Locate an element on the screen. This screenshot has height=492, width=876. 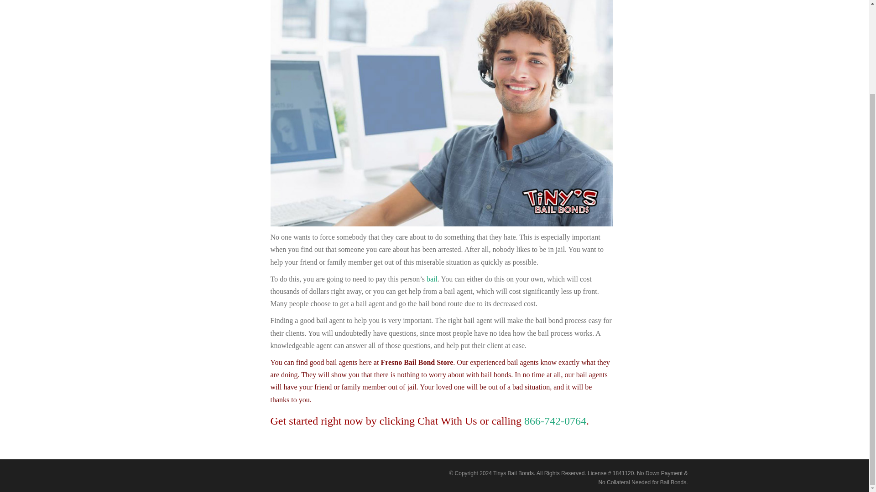
Fresno Bail Bond Store is located at coordinates (555, 421).